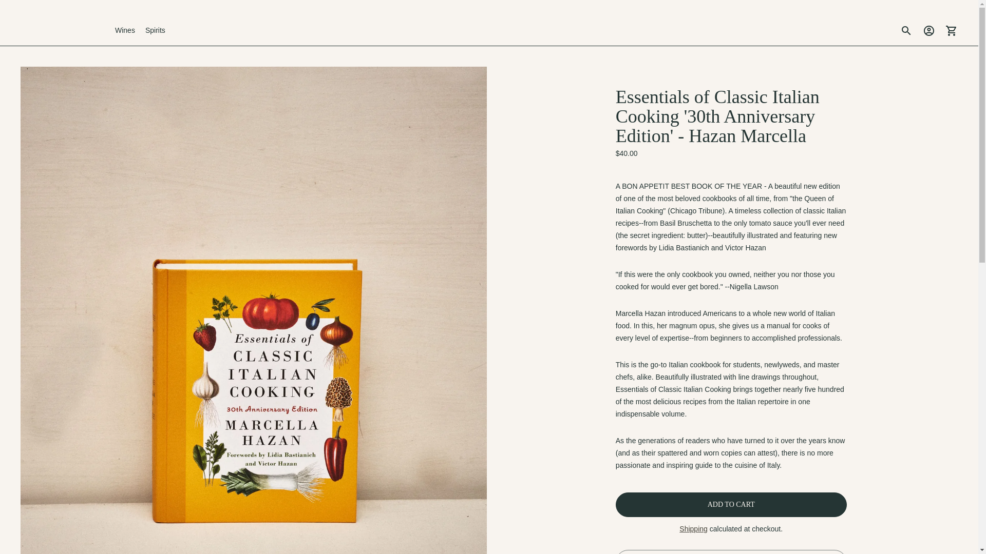 The height and width of the screenshot is (554, 986). I want to click on ADD TO CART, so click(731, 505).